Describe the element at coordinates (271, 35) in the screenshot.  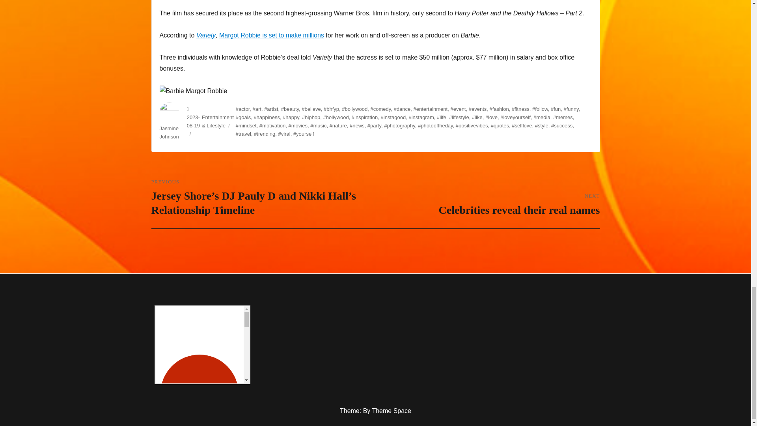
I see `Margot Robbie is set to make millions` at that location.